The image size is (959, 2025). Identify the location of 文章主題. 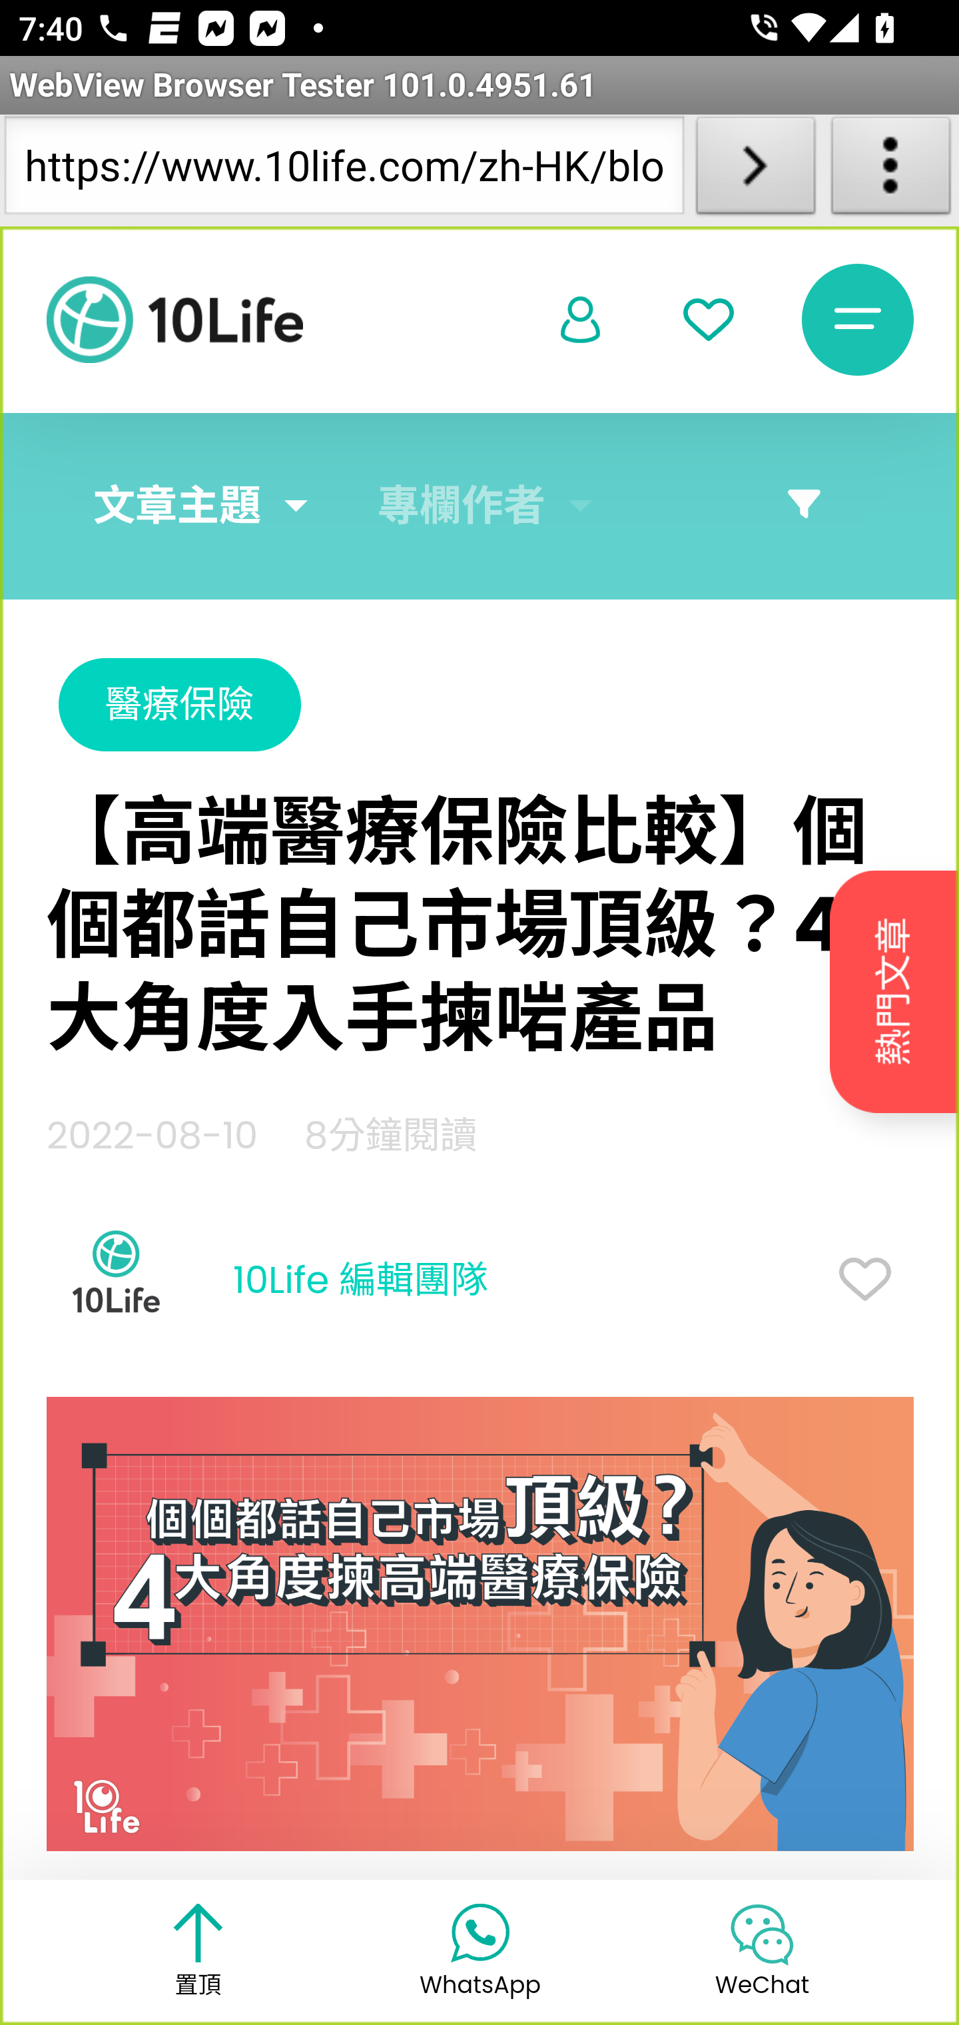
(177, 506).